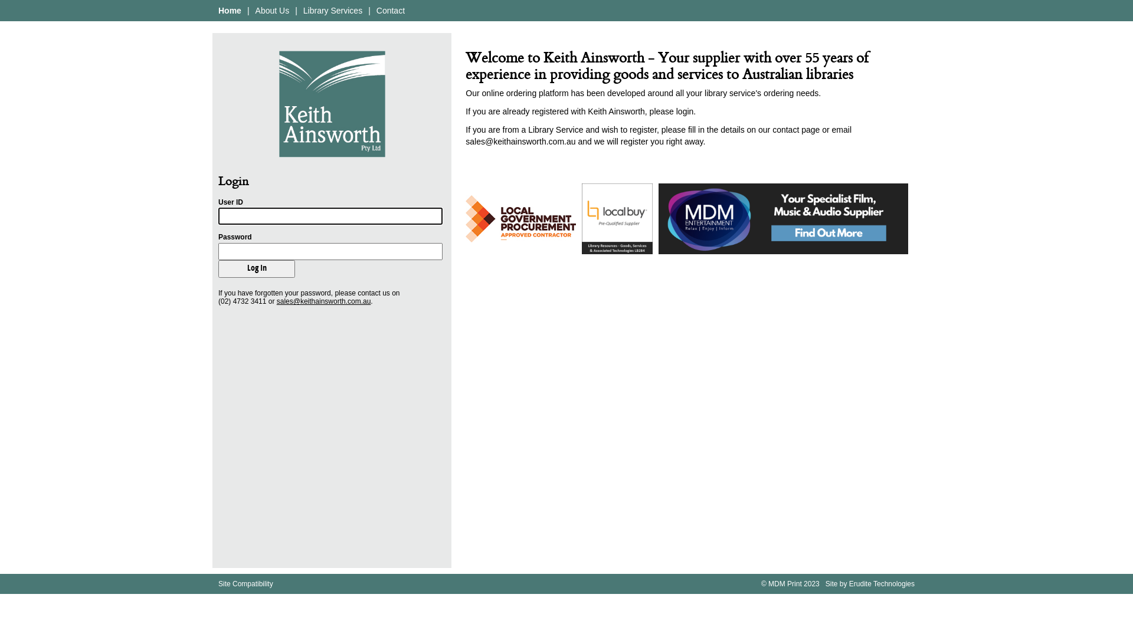 Image resolution: width=1133 pixels, height=637 pixels. I want to click on Contact, so click(391, 11).